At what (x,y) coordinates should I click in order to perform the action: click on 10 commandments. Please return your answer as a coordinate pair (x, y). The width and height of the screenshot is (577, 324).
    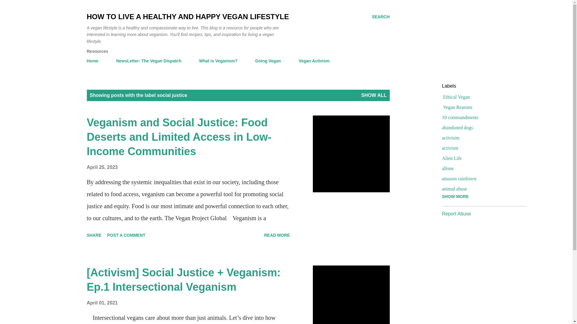
    Looking at the image, I should click on (481, 118).